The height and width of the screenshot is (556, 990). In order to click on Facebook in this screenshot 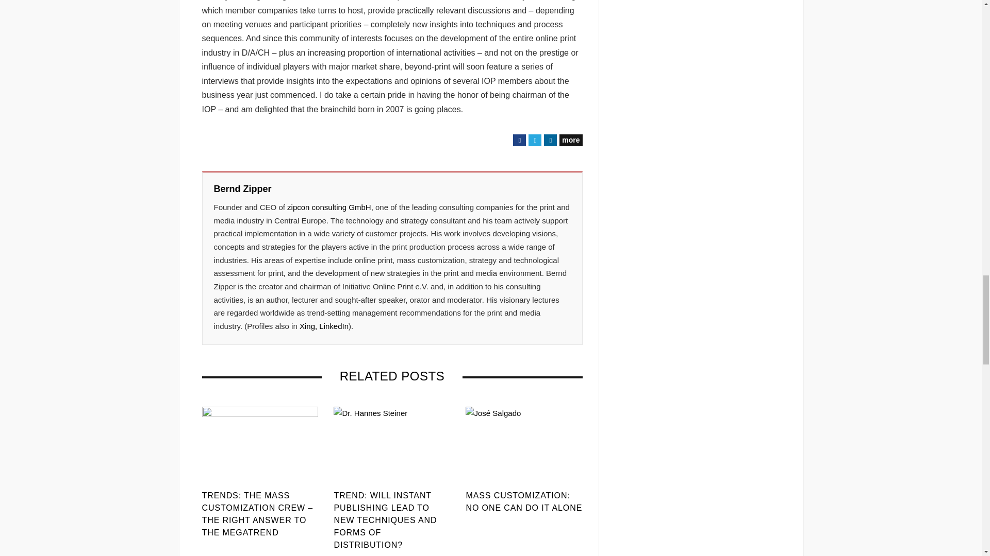, I will do `click(519, 140)`.